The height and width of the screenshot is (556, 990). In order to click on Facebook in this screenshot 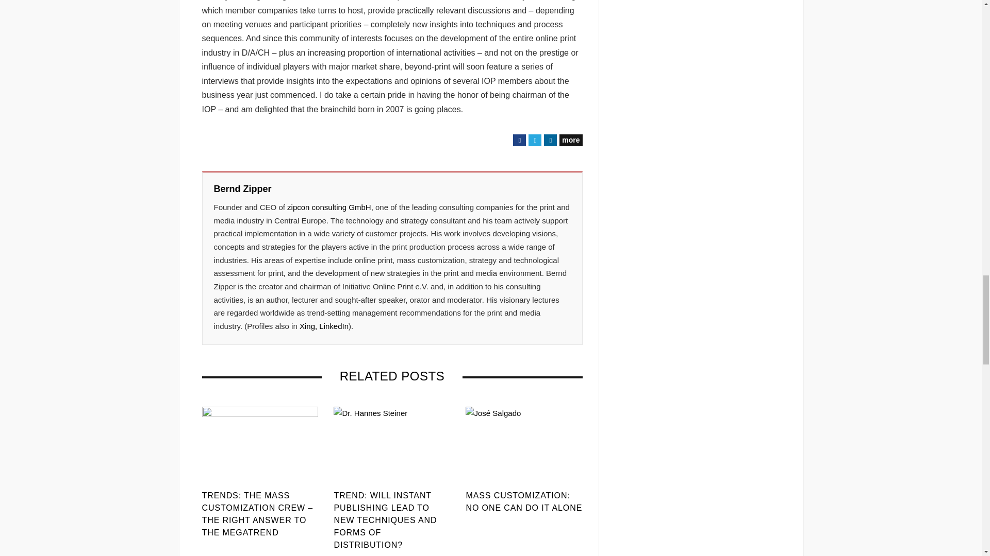, I will do `click(519, 140)`.